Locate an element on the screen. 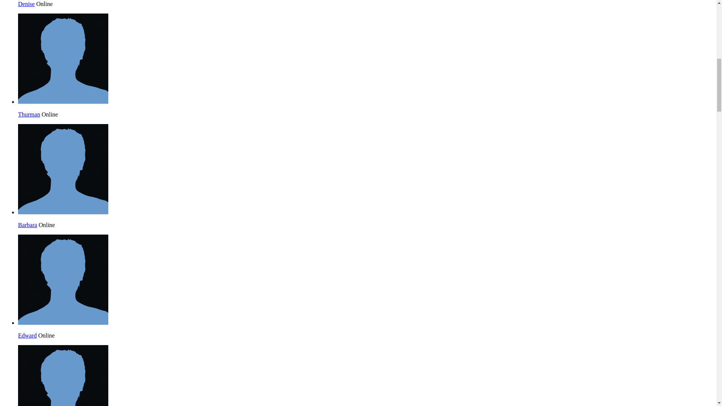  Denise is located at coordinates (26, 4).